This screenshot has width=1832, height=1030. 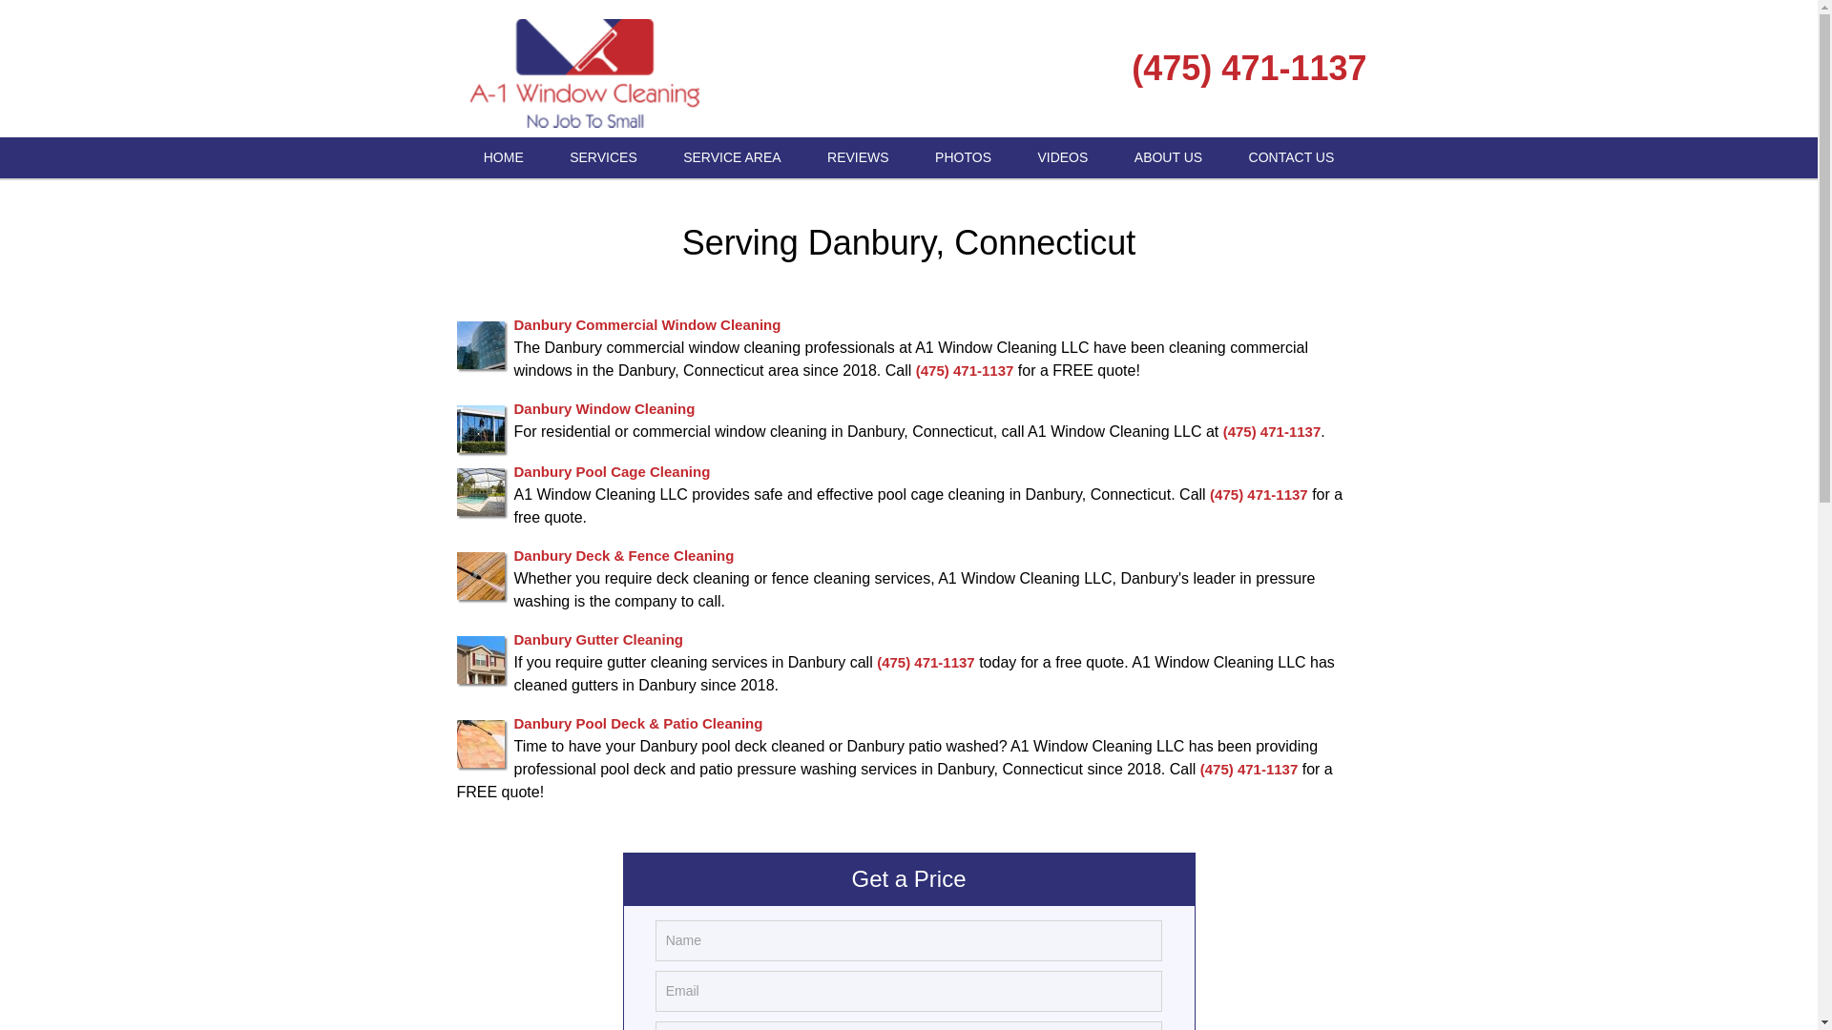 I want to click on REVIEWS, so click(x=858, y=156).